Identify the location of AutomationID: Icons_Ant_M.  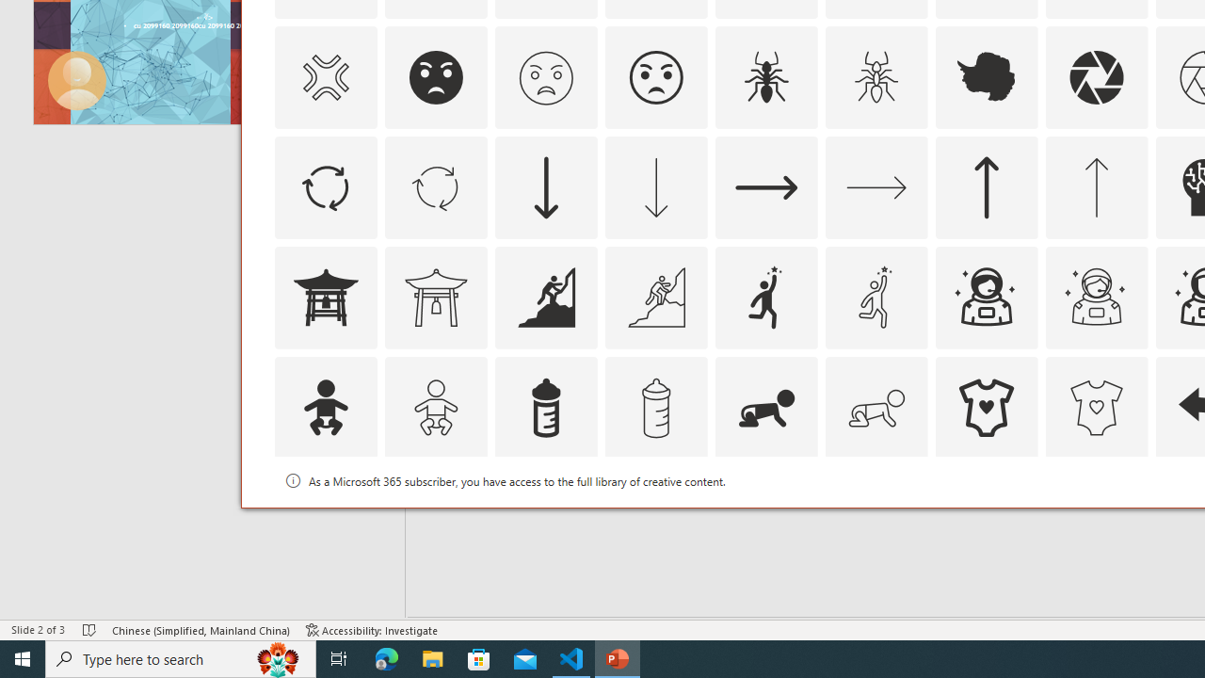
(876, 77).